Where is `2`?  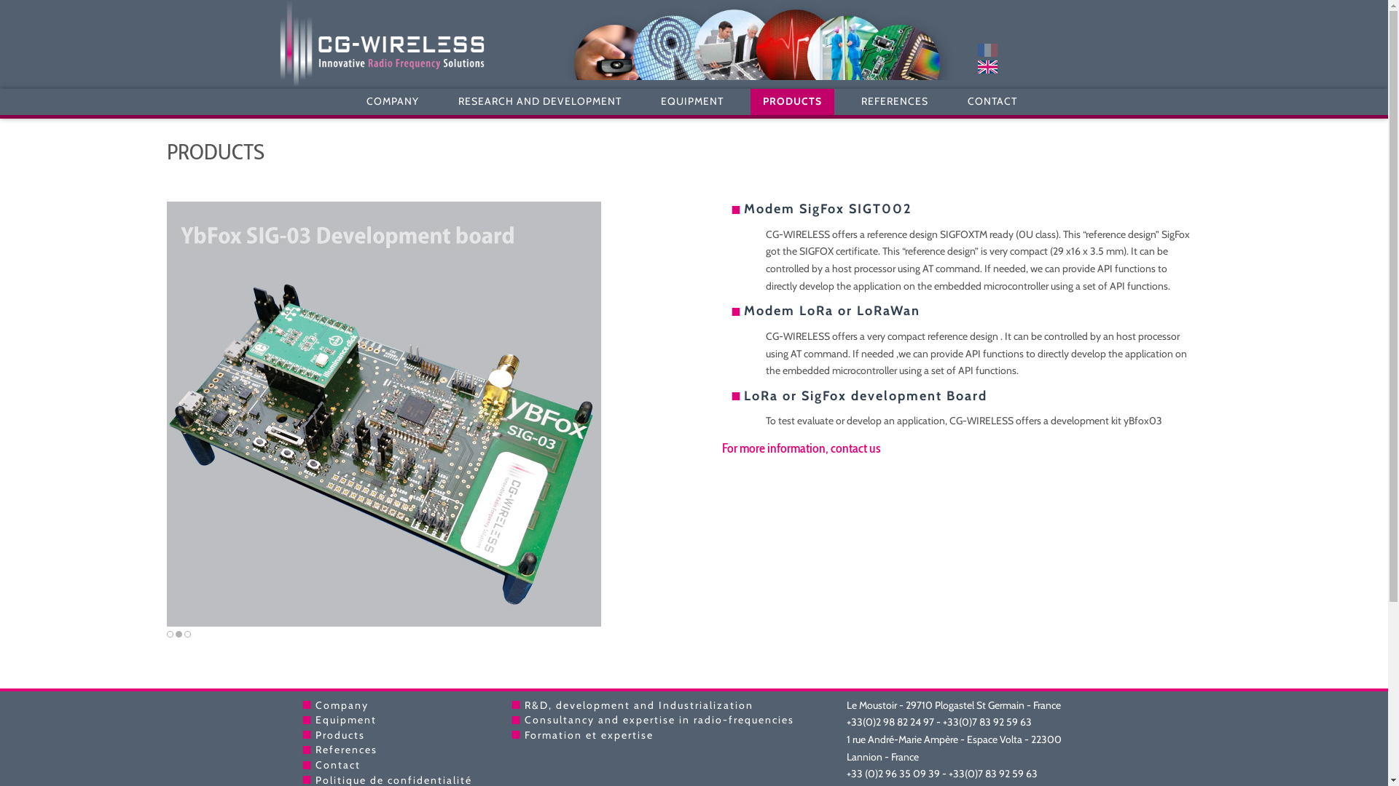
2 is located at coordinates (179, 635).